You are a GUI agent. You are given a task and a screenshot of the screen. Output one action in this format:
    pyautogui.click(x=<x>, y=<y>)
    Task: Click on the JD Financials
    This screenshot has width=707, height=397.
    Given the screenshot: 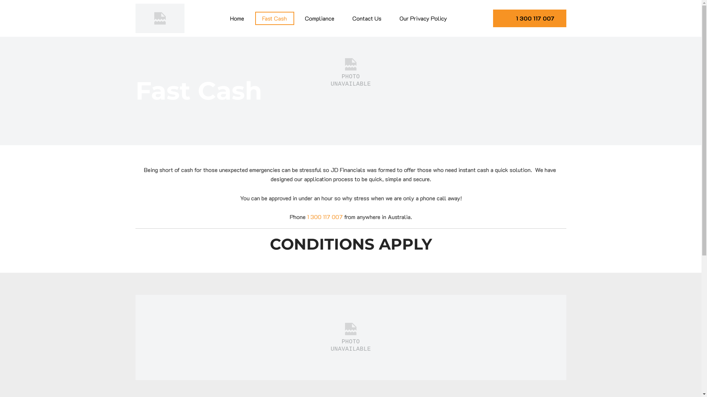 What is the action you would take?
    pyautogui.click(x=136, y=299)
    